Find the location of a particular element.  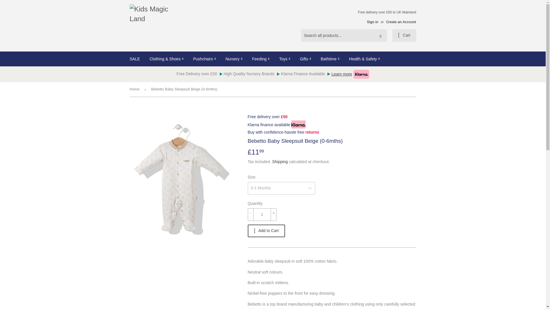

Cart is located at coordinates (404, 35).